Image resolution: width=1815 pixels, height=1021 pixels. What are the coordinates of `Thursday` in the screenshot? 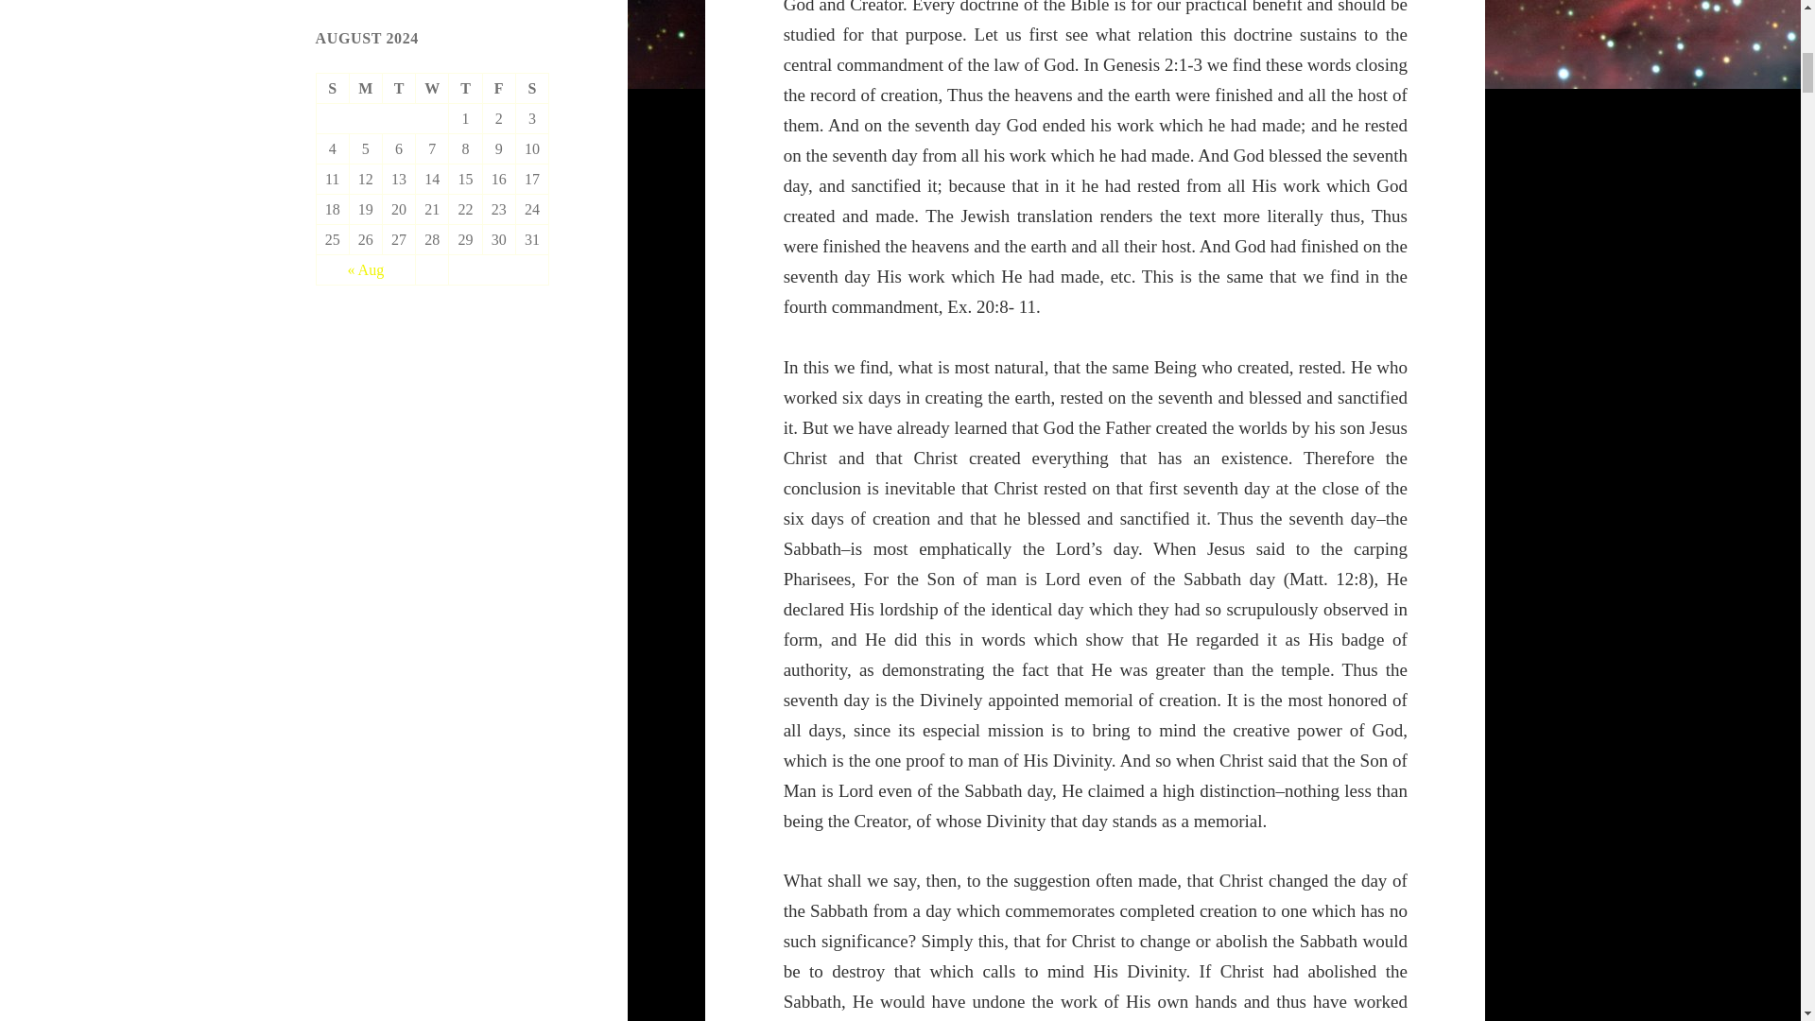 It's located at (465, 89).